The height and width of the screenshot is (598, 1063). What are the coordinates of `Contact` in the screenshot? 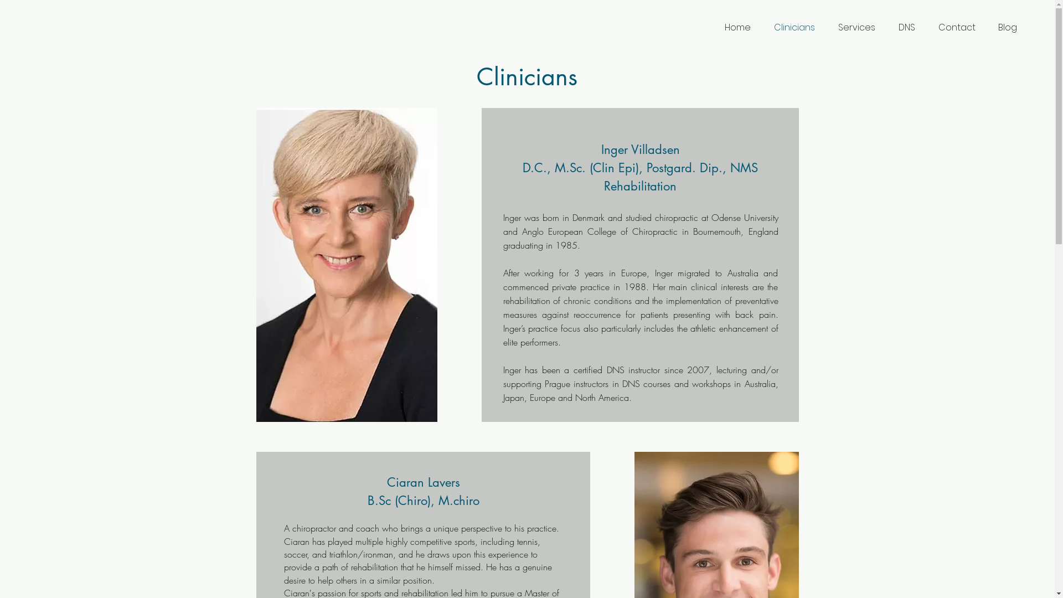 It's located at (957, 28).